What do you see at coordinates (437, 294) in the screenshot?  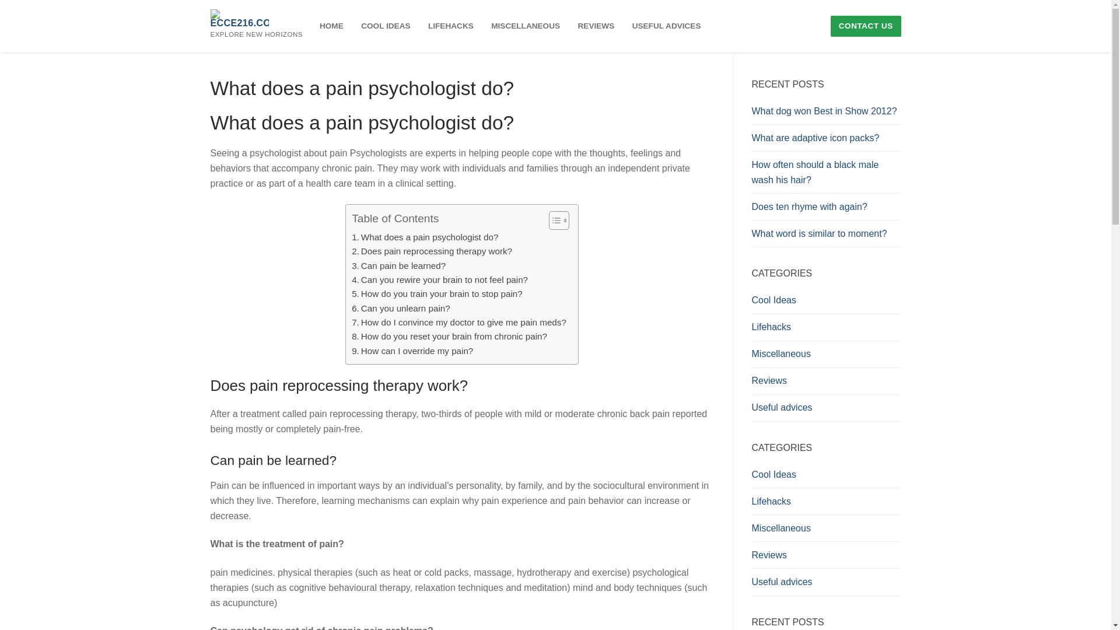 I see `How do you train your brain to stop pain?` at bounding box center [437, 294].